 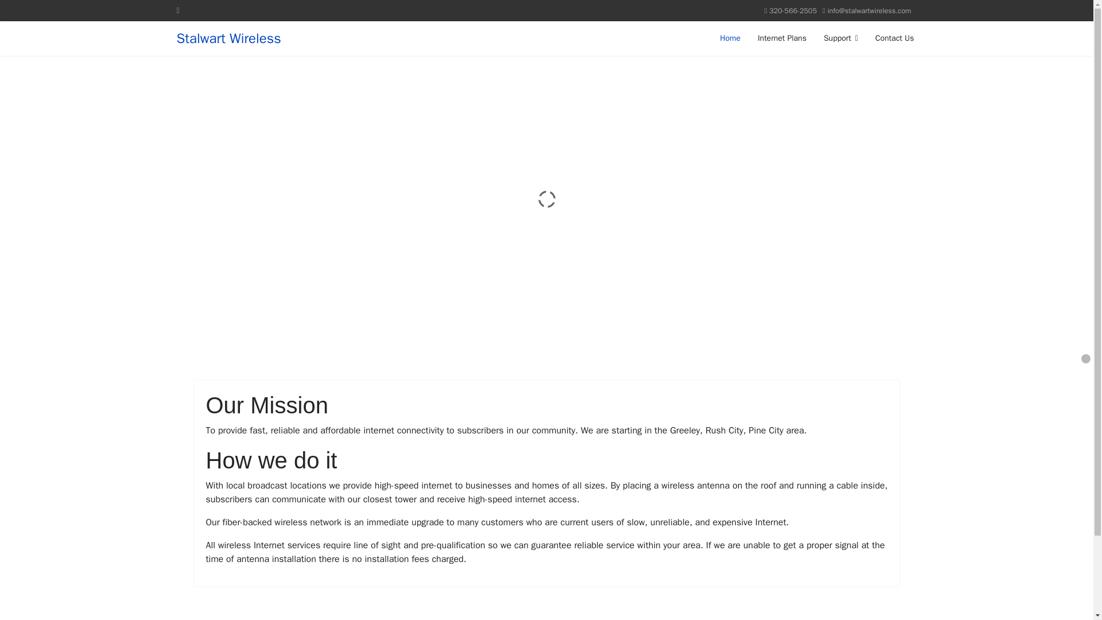 I want to click on Contact Us, so click(x=890, y=38).